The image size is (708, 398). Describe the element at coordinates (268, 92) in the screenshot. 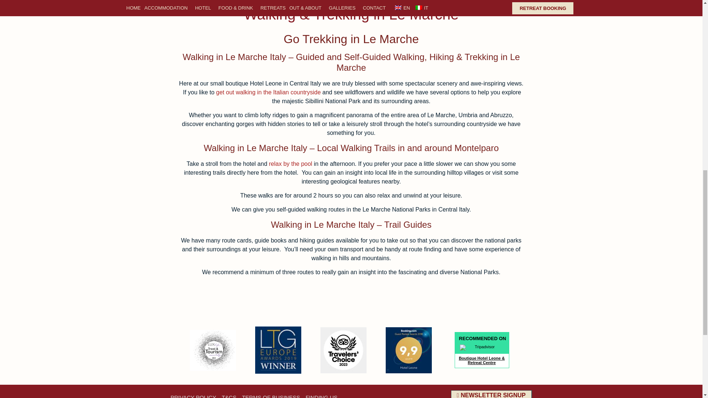

I see `2023 Best 10 Trails, Walks, and Paths in Marche` at that location.